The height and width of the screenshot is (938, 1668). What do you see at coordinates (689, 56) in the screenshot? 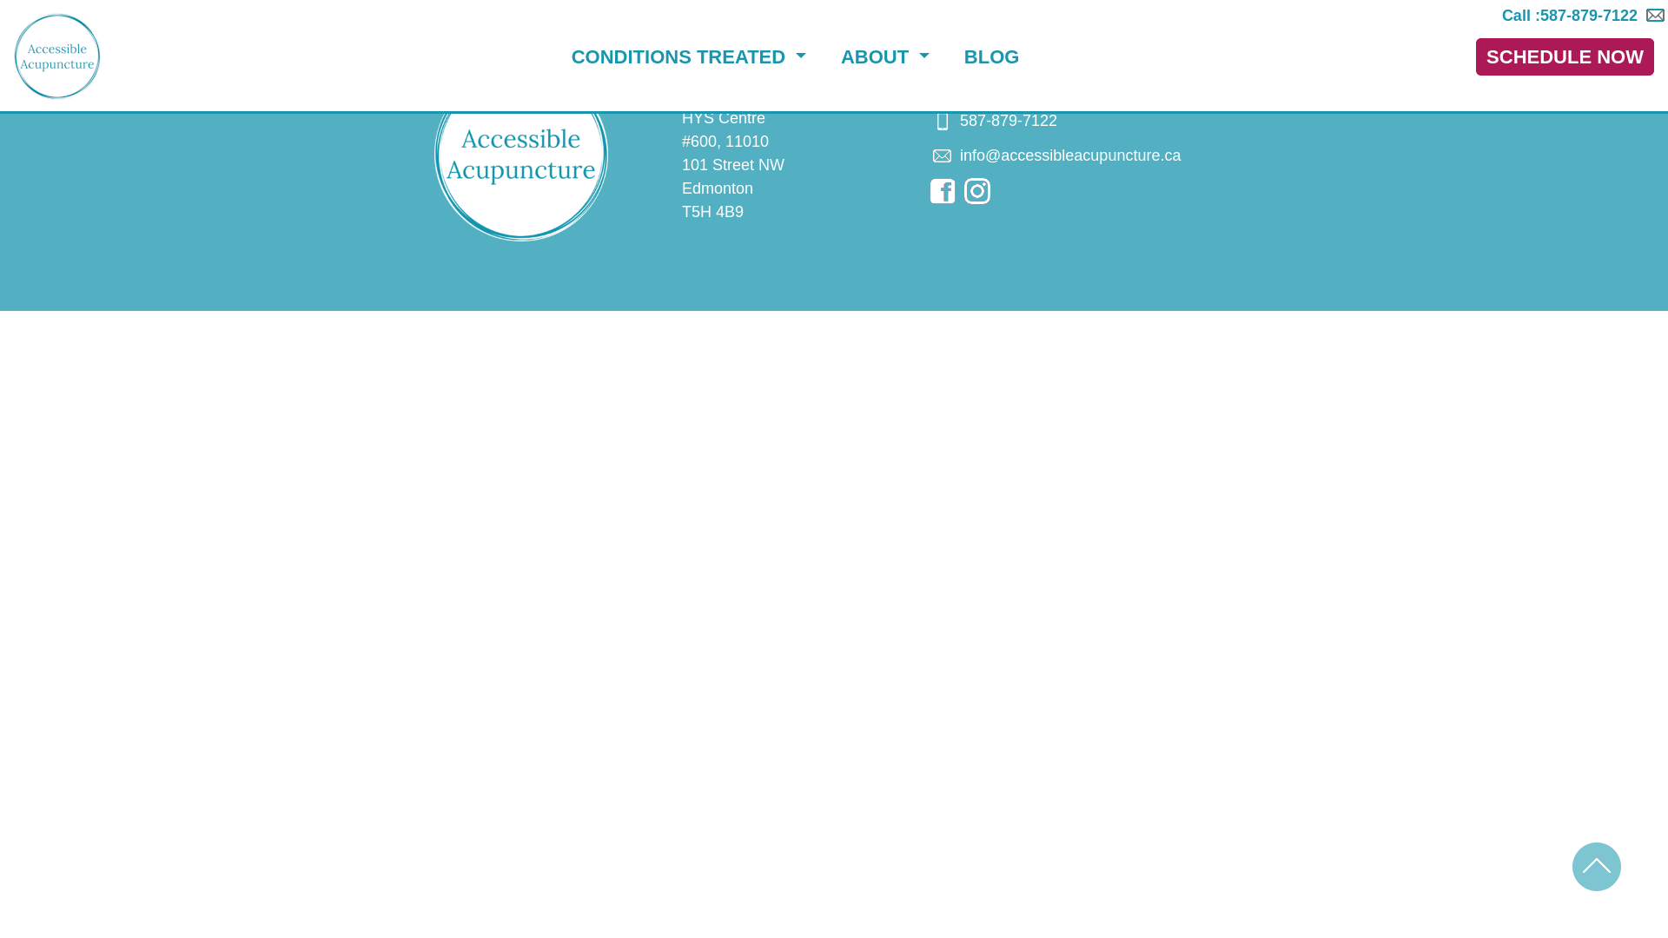
I see `CONDITIONS TREATED` at bounding box center [689, 56].